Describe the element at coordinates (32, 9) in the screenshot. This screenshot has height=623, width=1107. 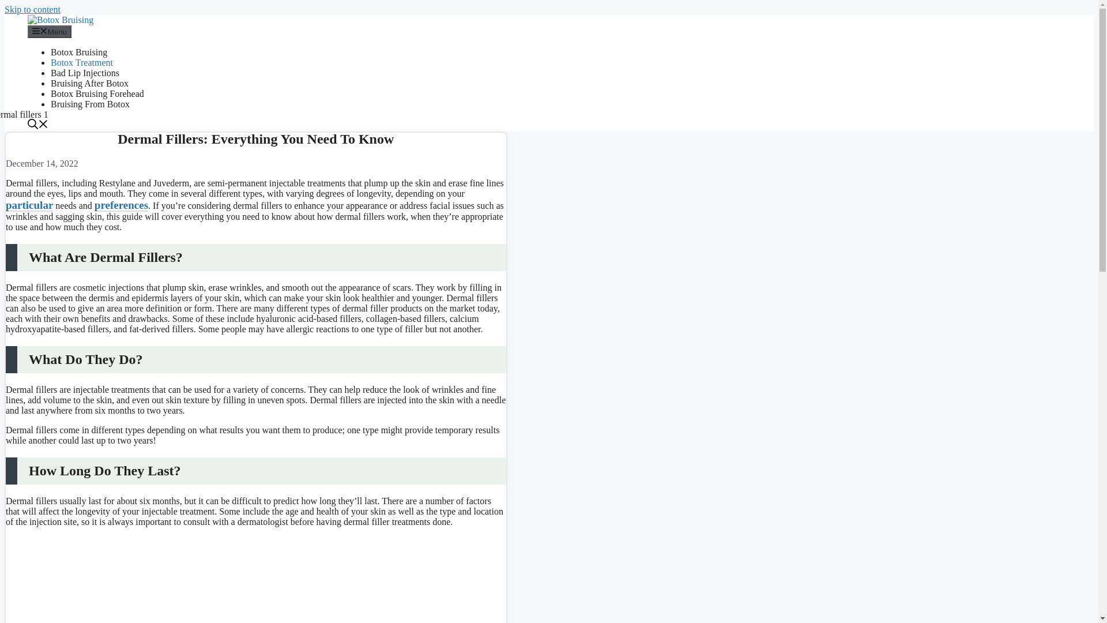
I see `Skip to content` at that location.